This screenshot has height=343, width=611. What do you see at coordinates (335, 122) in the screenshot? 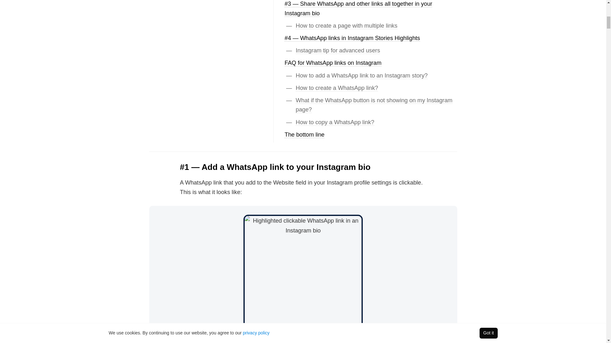
I see `How to copy a WhatsApp link?` at bounding box center [335, 122].